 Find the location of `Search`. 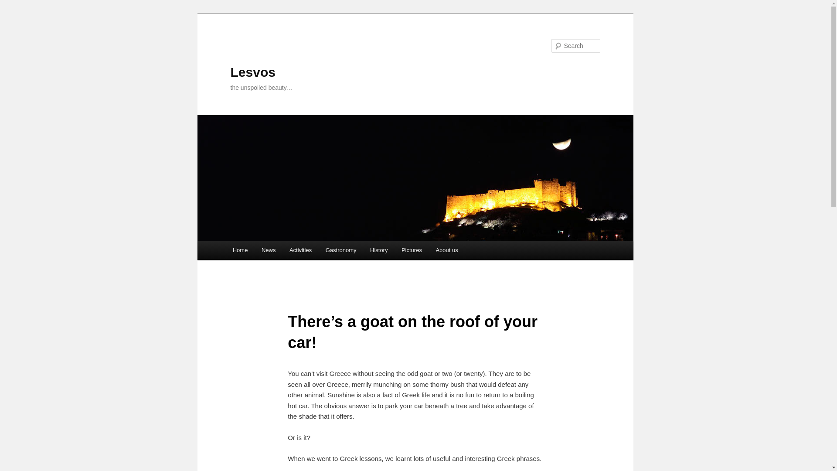

Search is located at coordinates (14, 5).